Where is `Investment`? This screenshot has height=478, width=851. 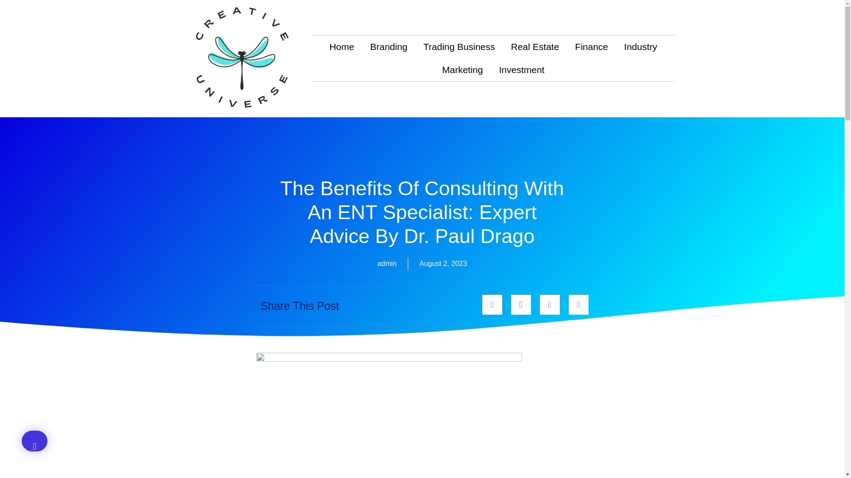
Investment is located at coordinates (521, 69).